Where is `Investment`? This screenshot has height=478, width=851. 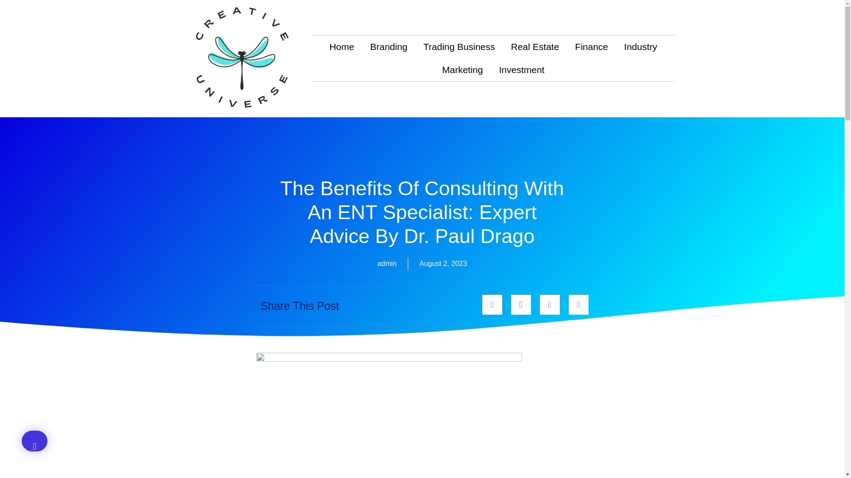
Investment is located at coordinates (521, 69).